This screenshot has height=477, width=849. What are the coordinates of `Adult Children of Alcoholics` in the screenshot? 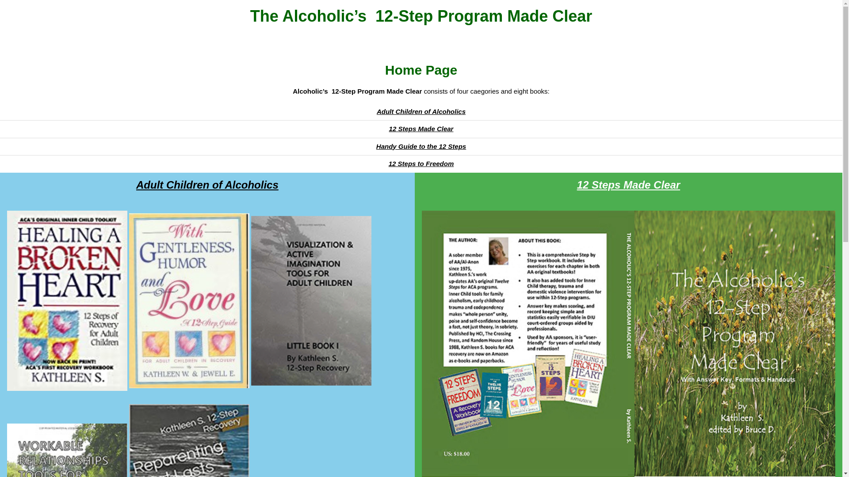 It's located at (421, 111).